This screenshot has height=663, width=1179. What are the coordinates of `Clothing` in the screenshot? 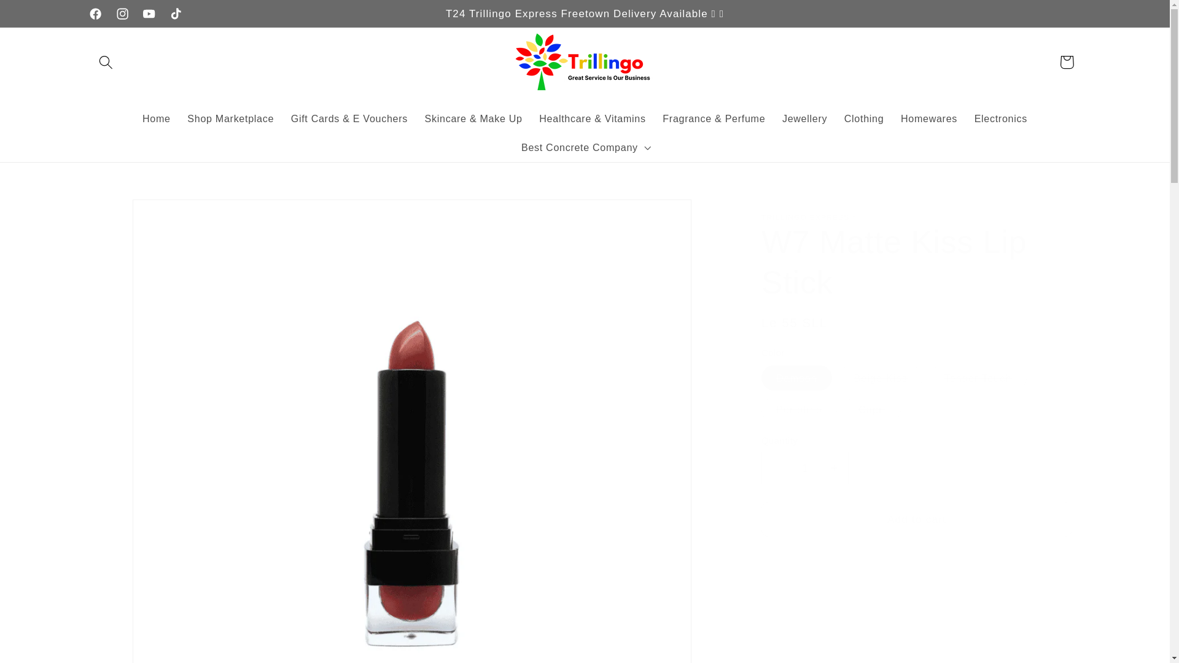 It's located at (864, 118).